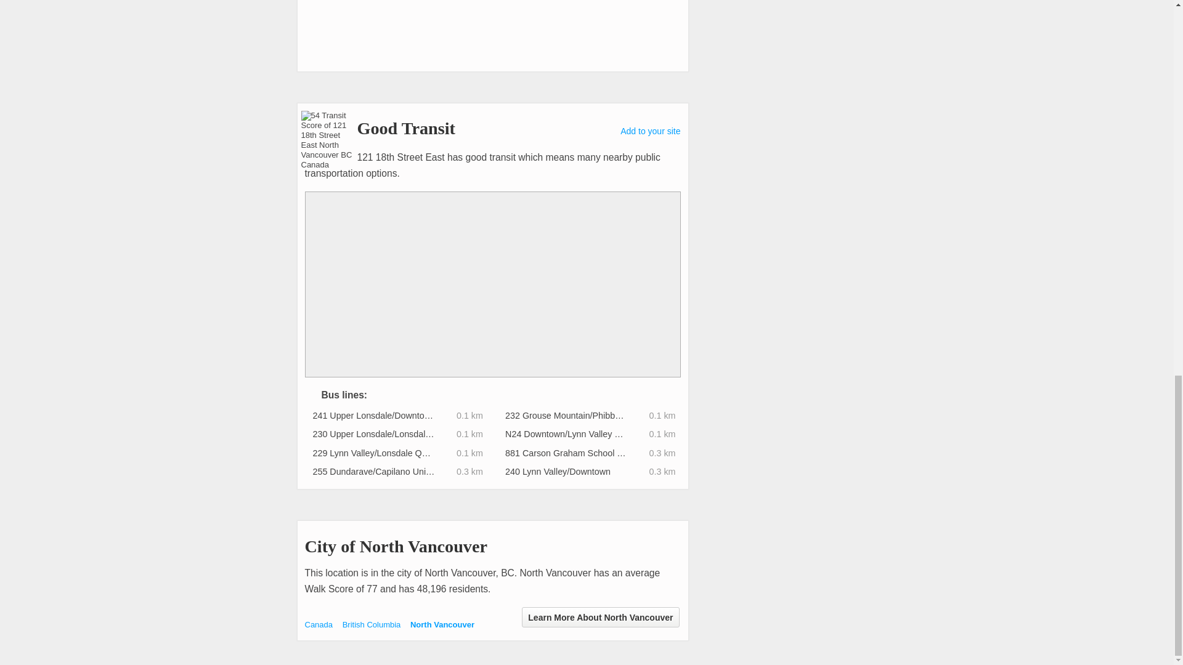 Image resolution: width=1183 pixels, height=665 pixels. What do you see at coordinates (650, 131) in the screenshot?
I see `Add to your site` at bounding box center [650, 131].